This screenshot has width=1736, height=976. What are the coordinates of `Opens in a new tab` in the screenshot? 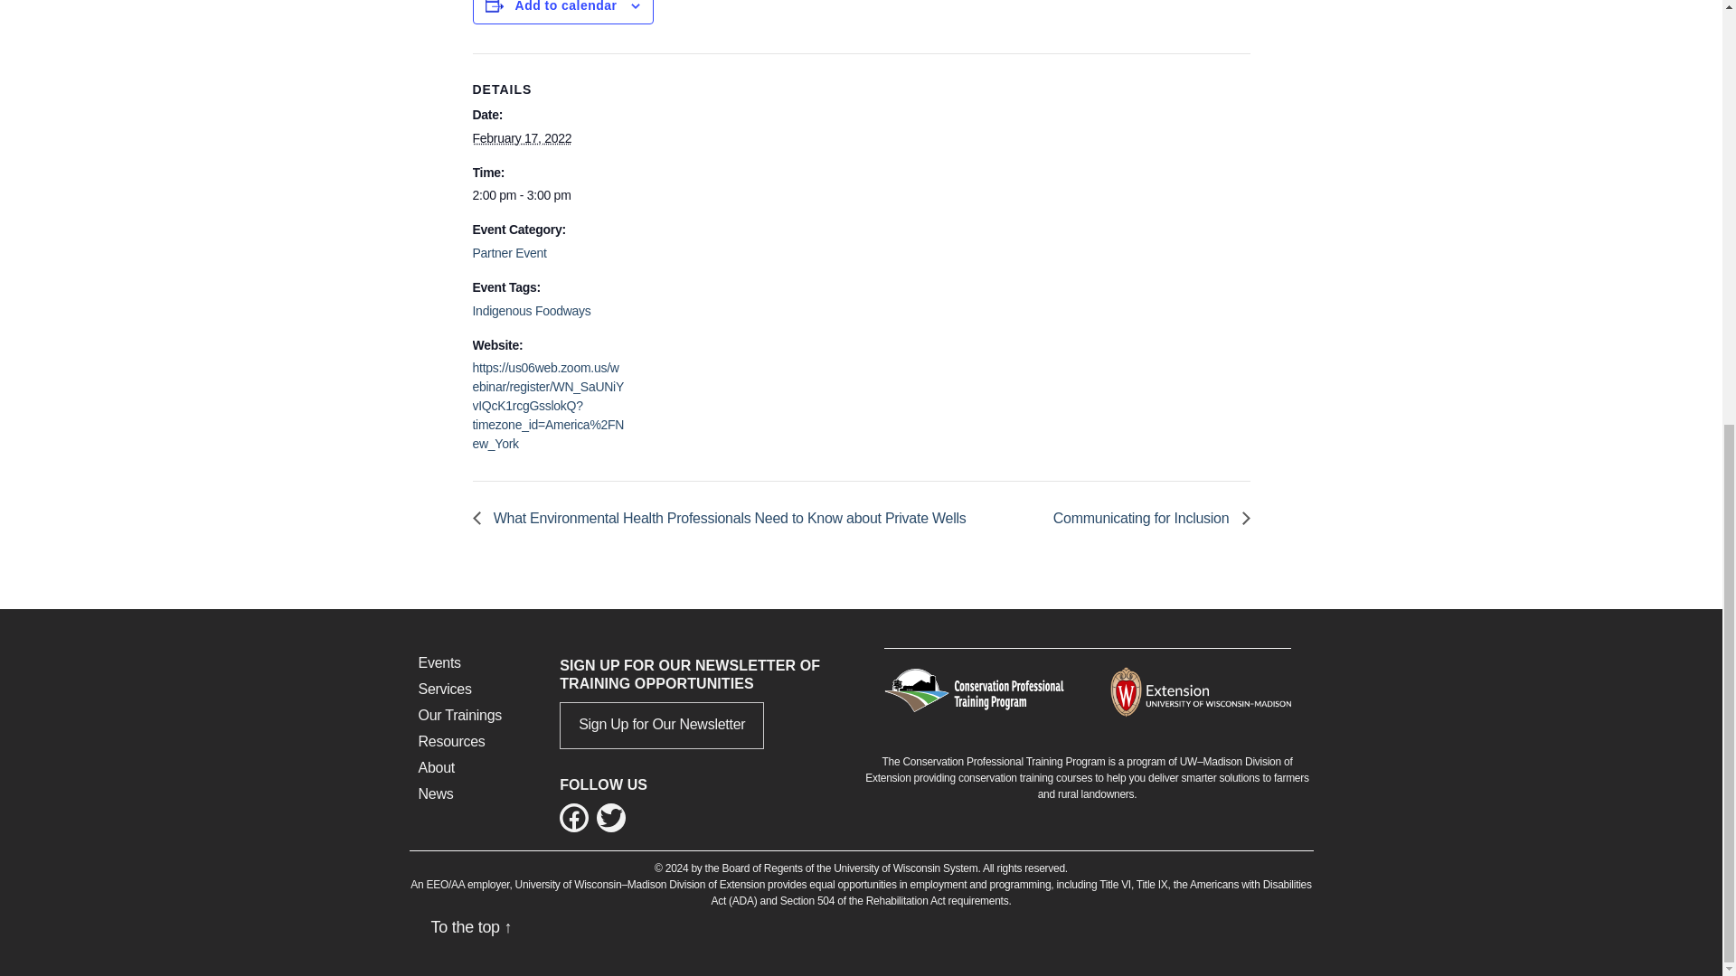 It's located at (1201, 690).